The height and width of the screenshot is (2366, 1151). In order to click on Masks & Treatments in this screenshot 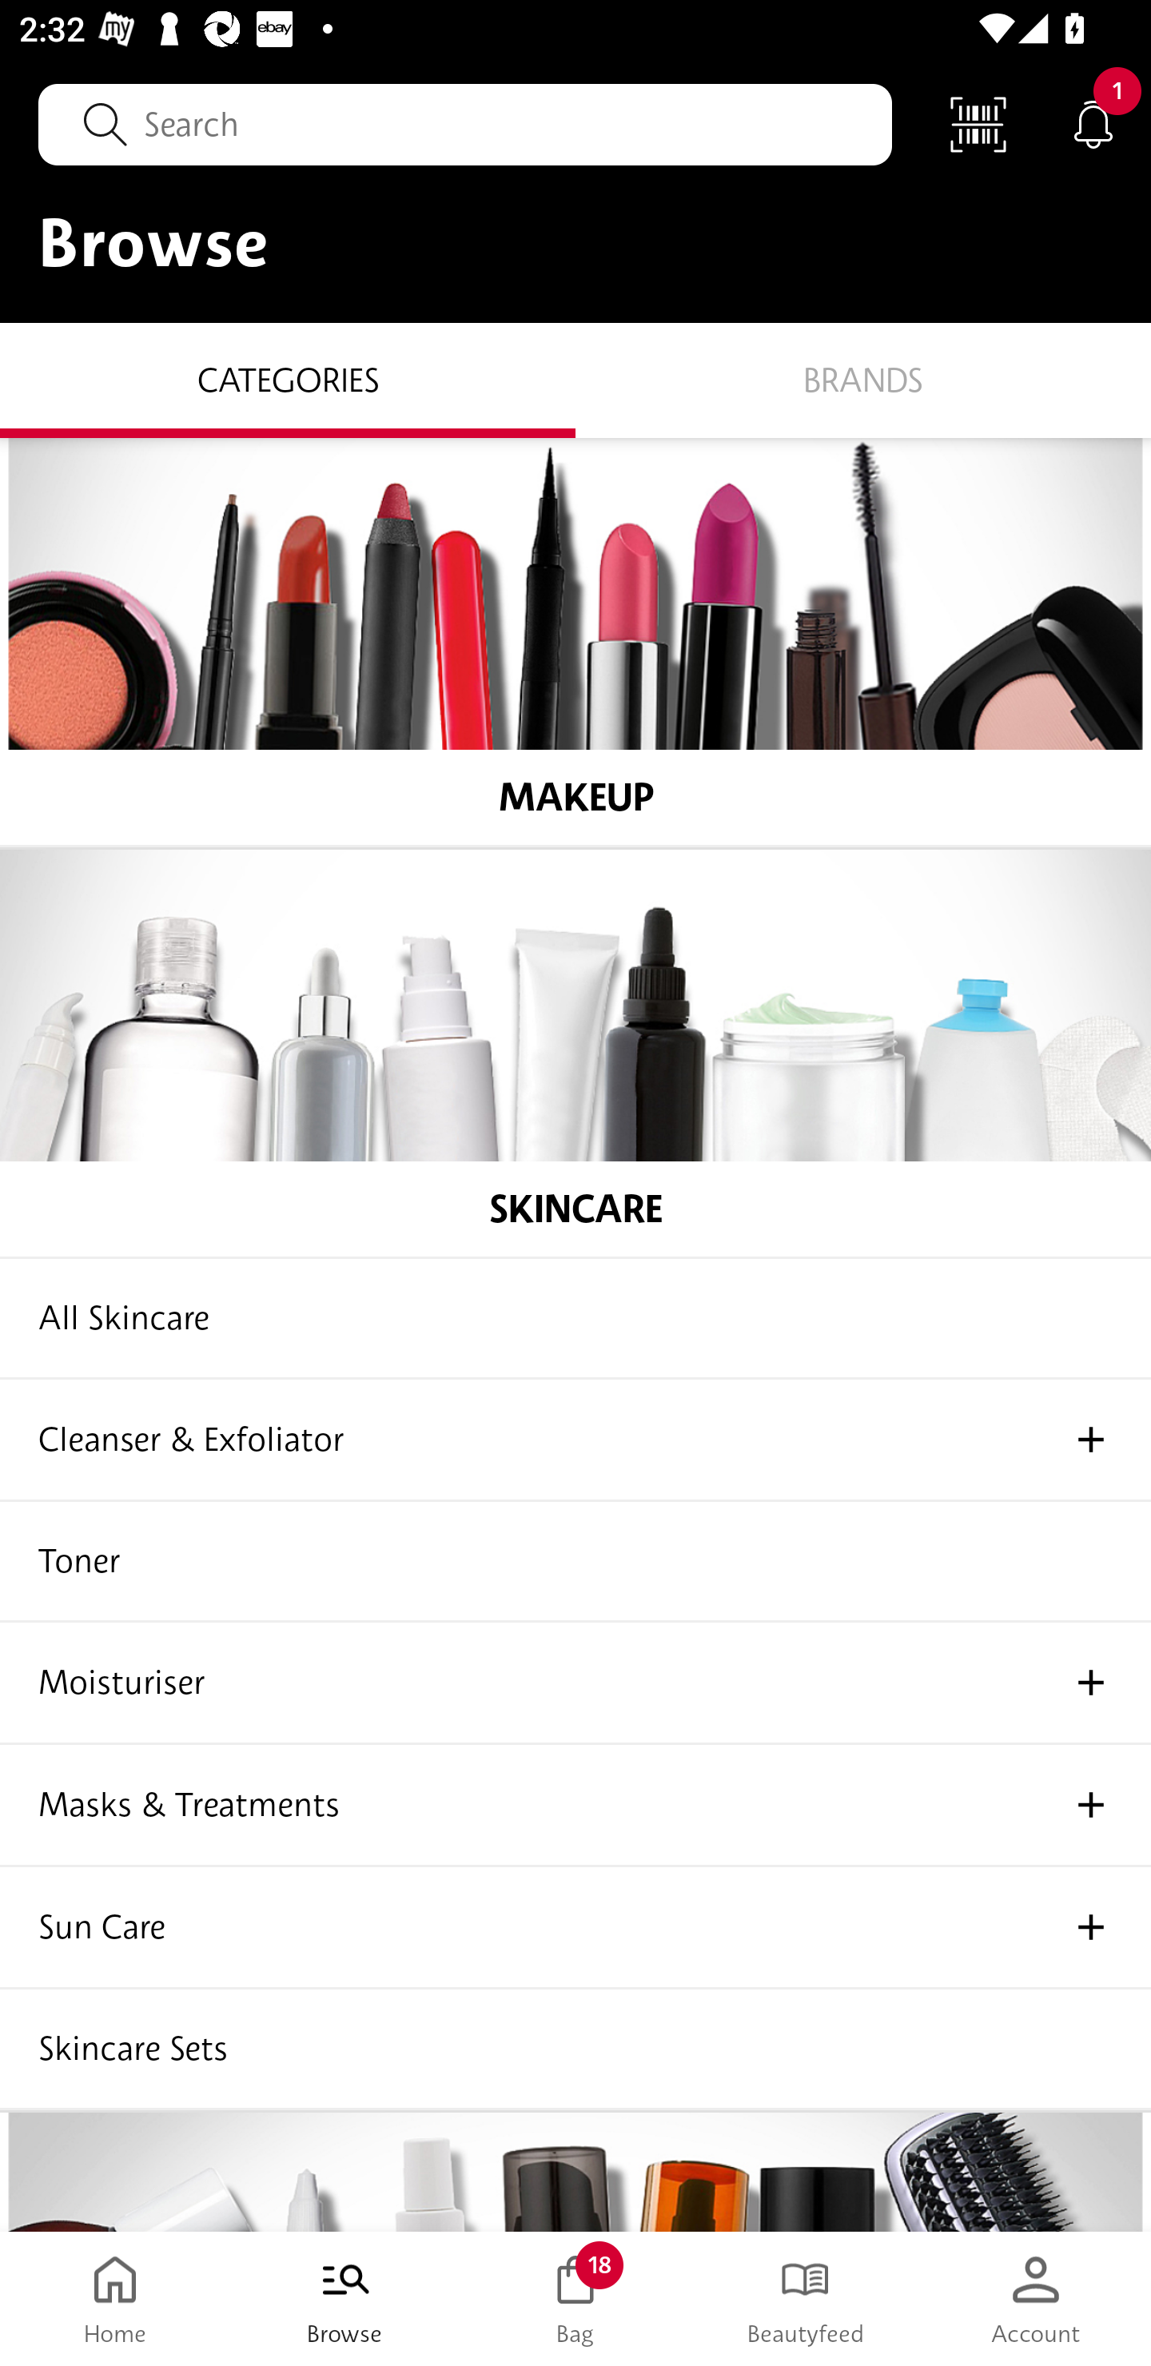, I will do `click(575, 1806)`.